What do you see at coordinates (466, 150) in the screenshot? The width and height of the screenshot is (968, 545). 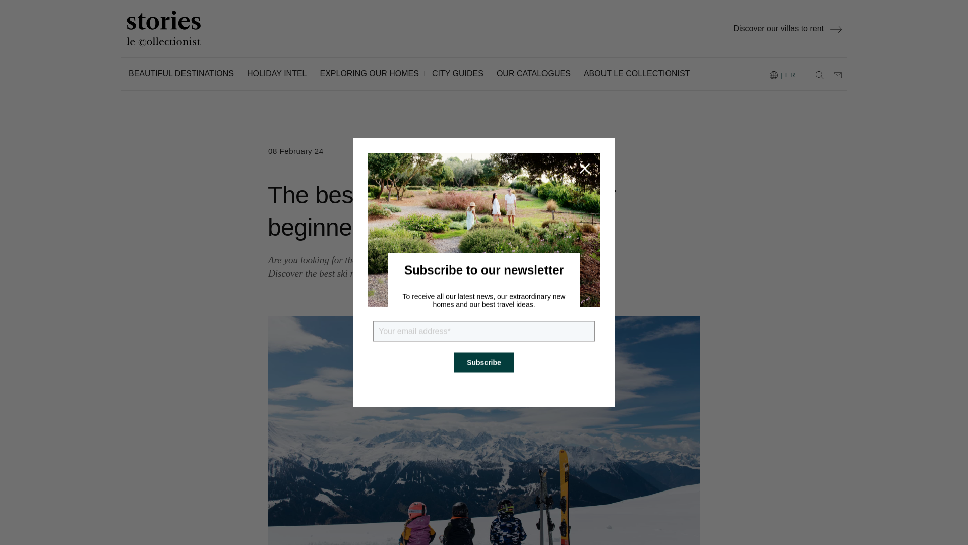 I see `Ski` at bounding box center [466, 150].